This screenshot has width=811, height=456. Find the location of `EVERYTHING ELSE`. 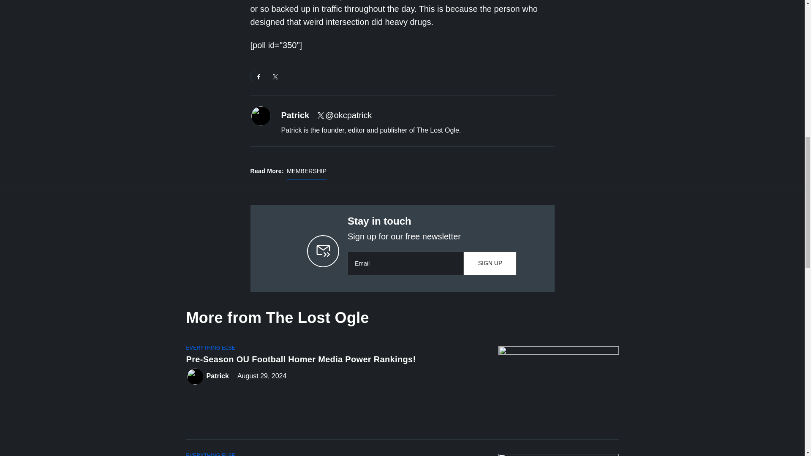

EVERYTHING ELSE is located at coordinates (210, 454).